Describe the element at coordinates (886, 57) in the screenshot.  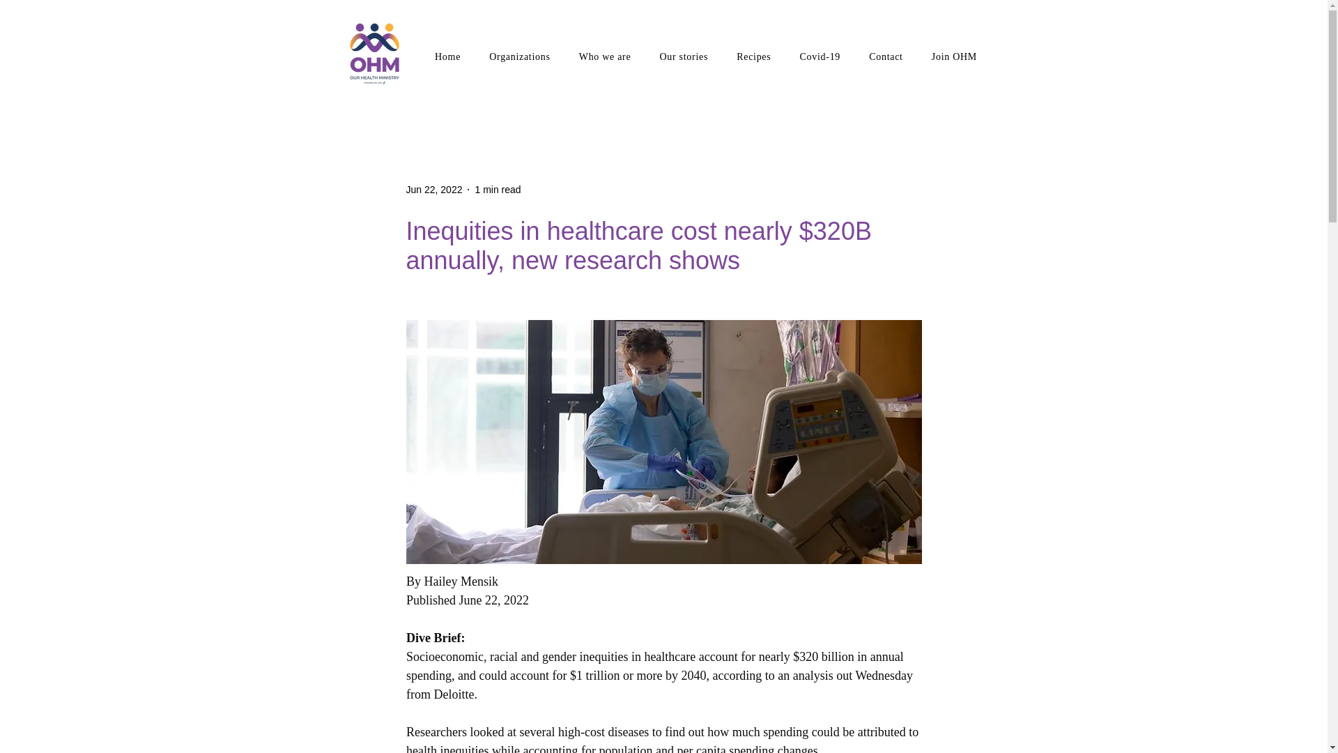
I see `Contact` at that location.